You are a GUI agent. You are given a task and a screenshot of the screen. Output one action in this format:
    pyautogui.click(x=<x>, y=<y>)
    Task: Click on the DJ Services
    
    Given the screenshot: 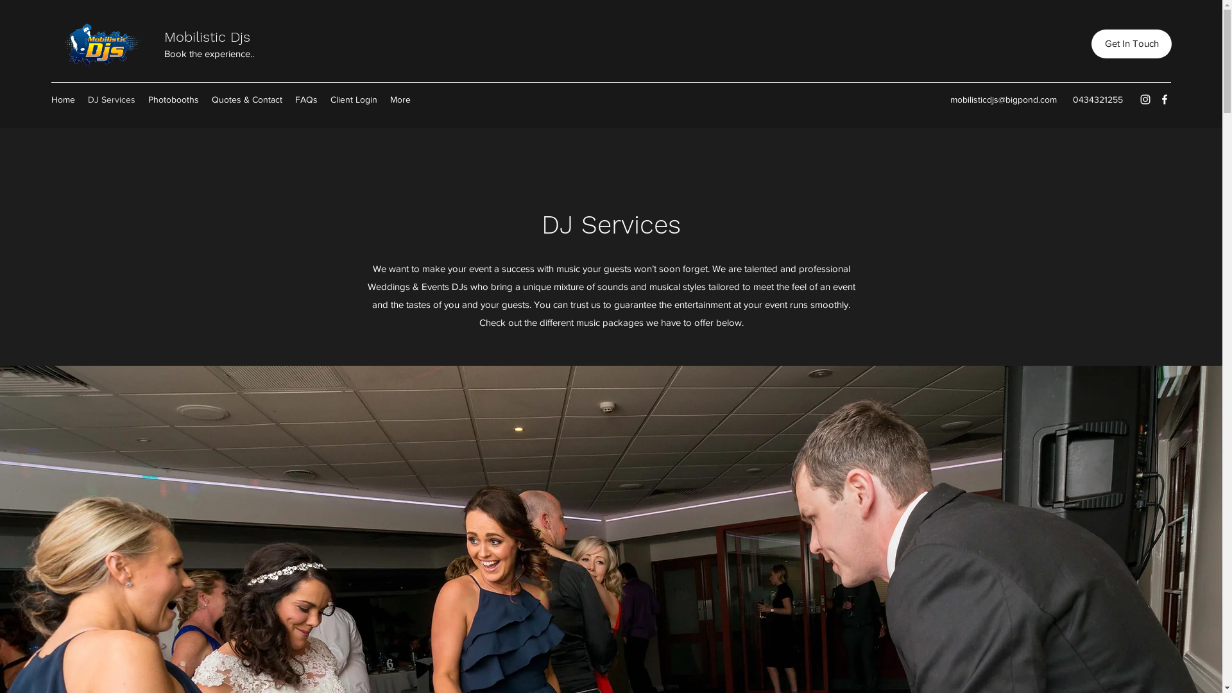 What is the action you would take?
    pyautogui.click(x=112, y=99)
    